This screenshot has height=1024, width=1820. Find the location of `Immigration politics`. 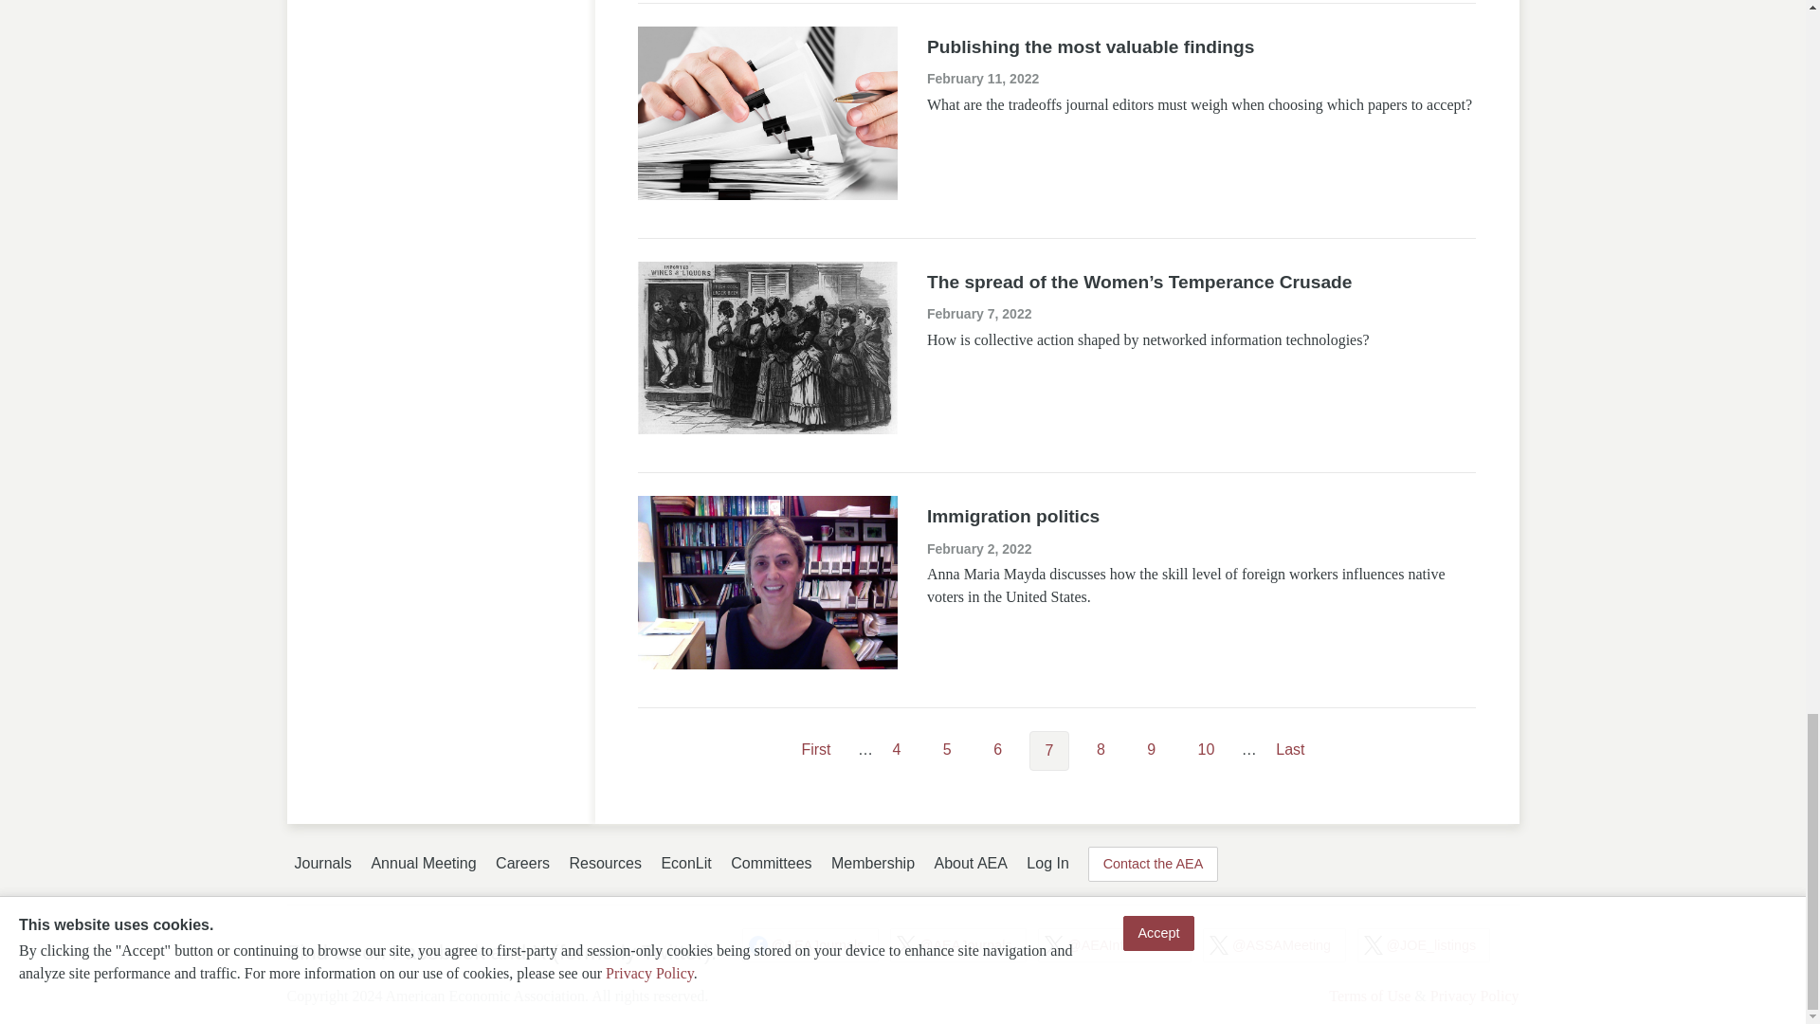

Immigration politics is located at coordinates (1012, 516).